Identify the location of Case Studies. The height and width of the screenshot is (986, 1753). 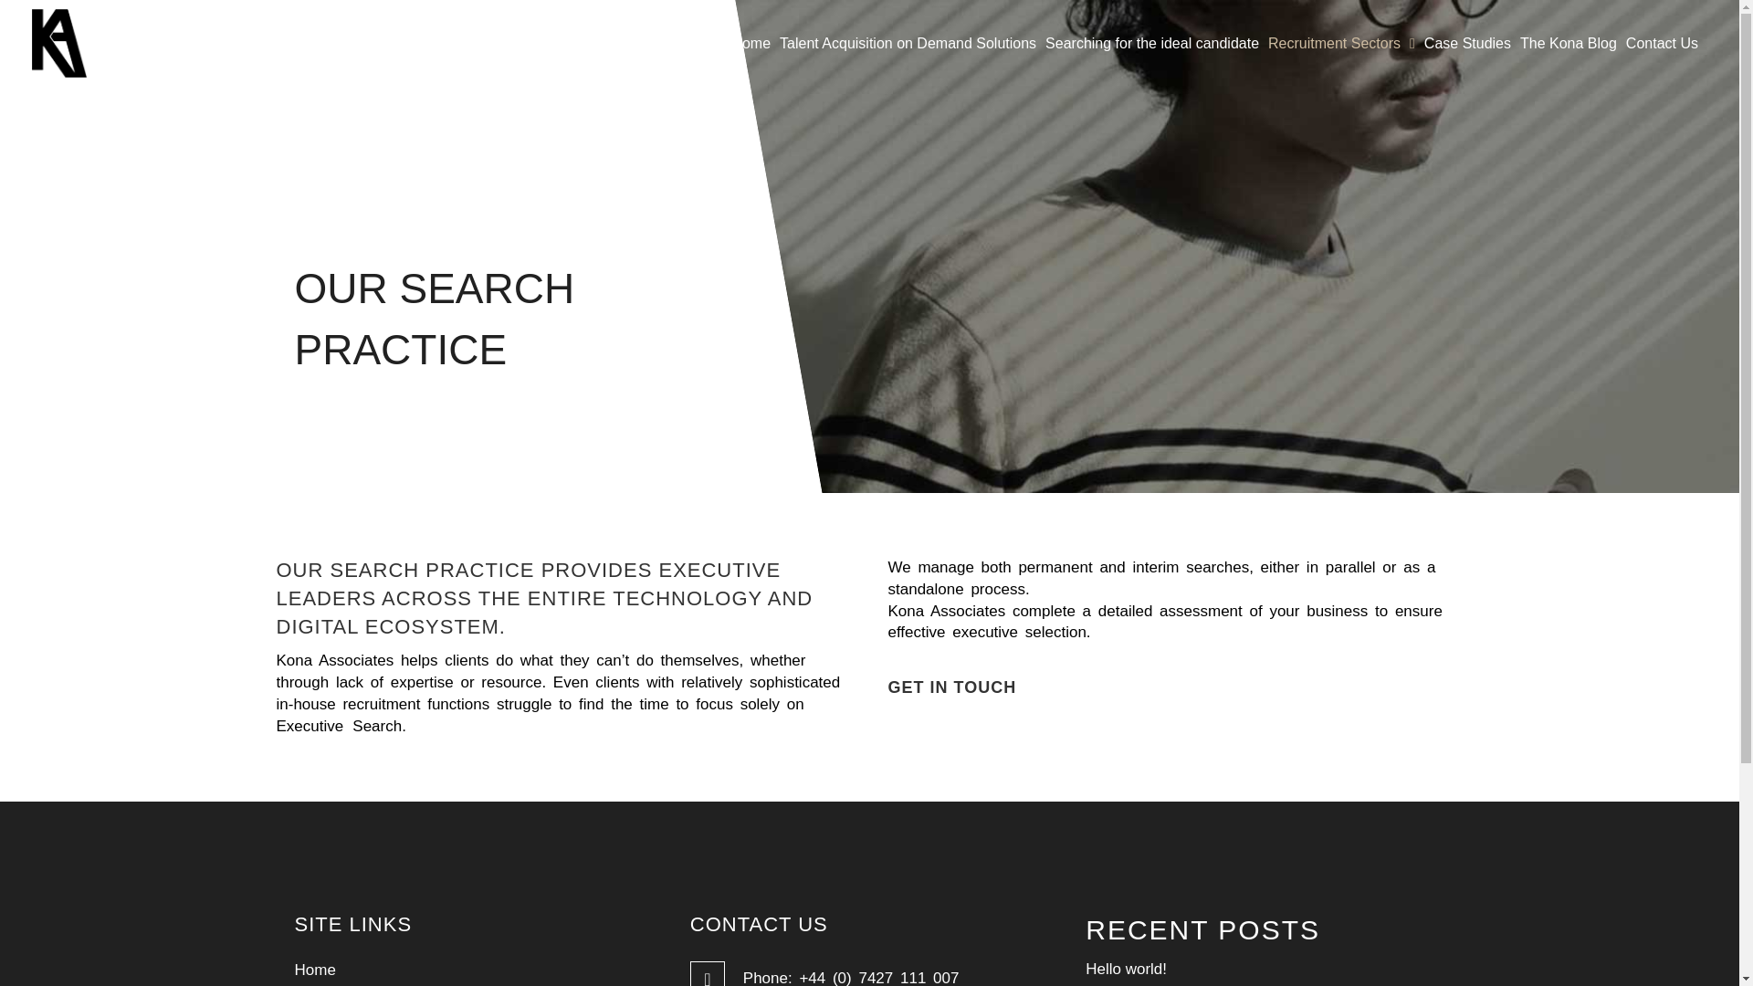
(1468, 42).